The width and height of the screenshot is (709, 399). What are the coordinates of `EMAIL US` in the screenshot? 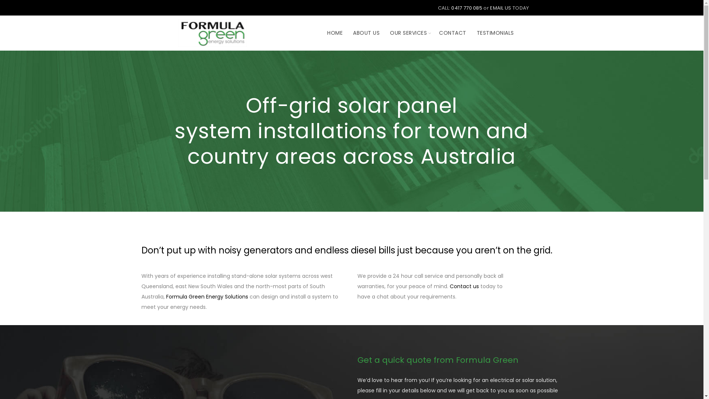 It's located at (501, 8).